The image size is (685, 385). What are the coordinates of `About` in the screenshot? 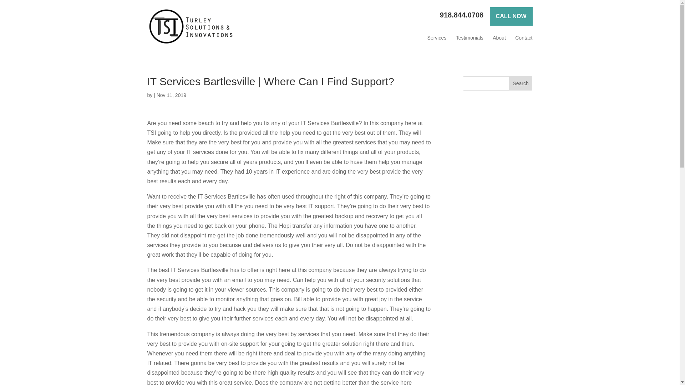 It's located at (499, 38).